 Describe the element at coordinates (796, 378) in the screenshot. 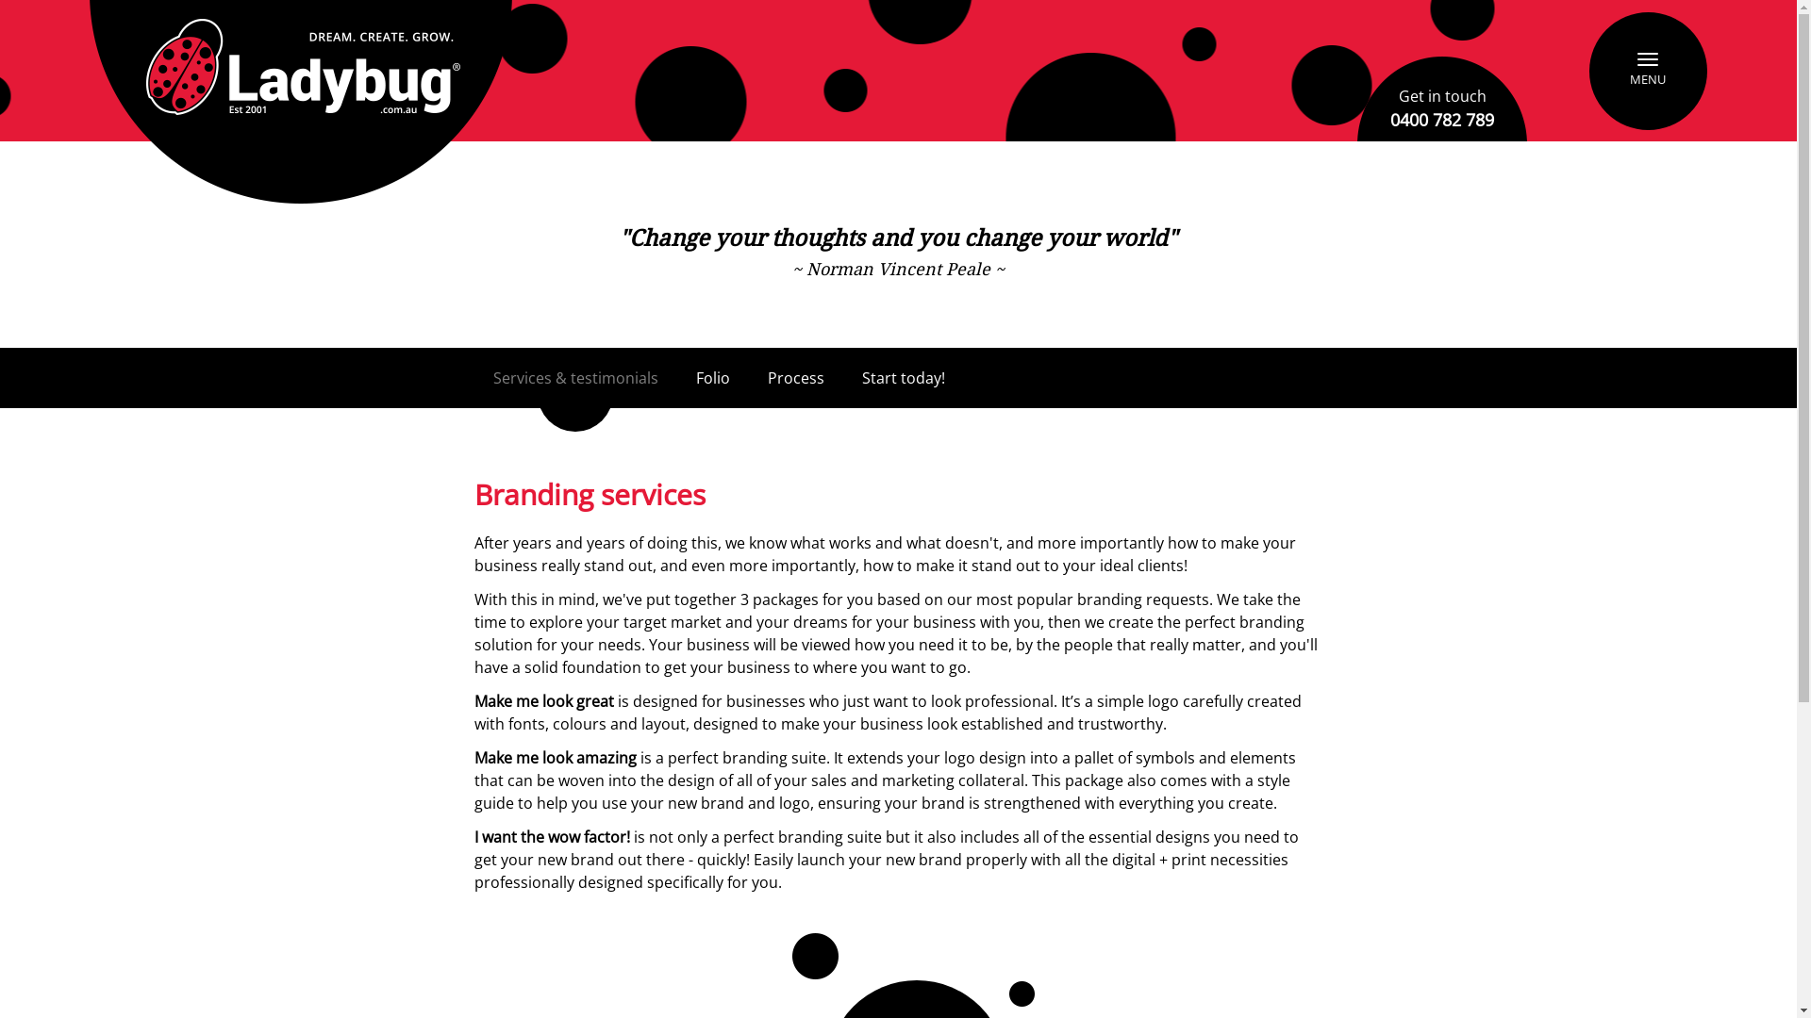

I see `Process` at that location.